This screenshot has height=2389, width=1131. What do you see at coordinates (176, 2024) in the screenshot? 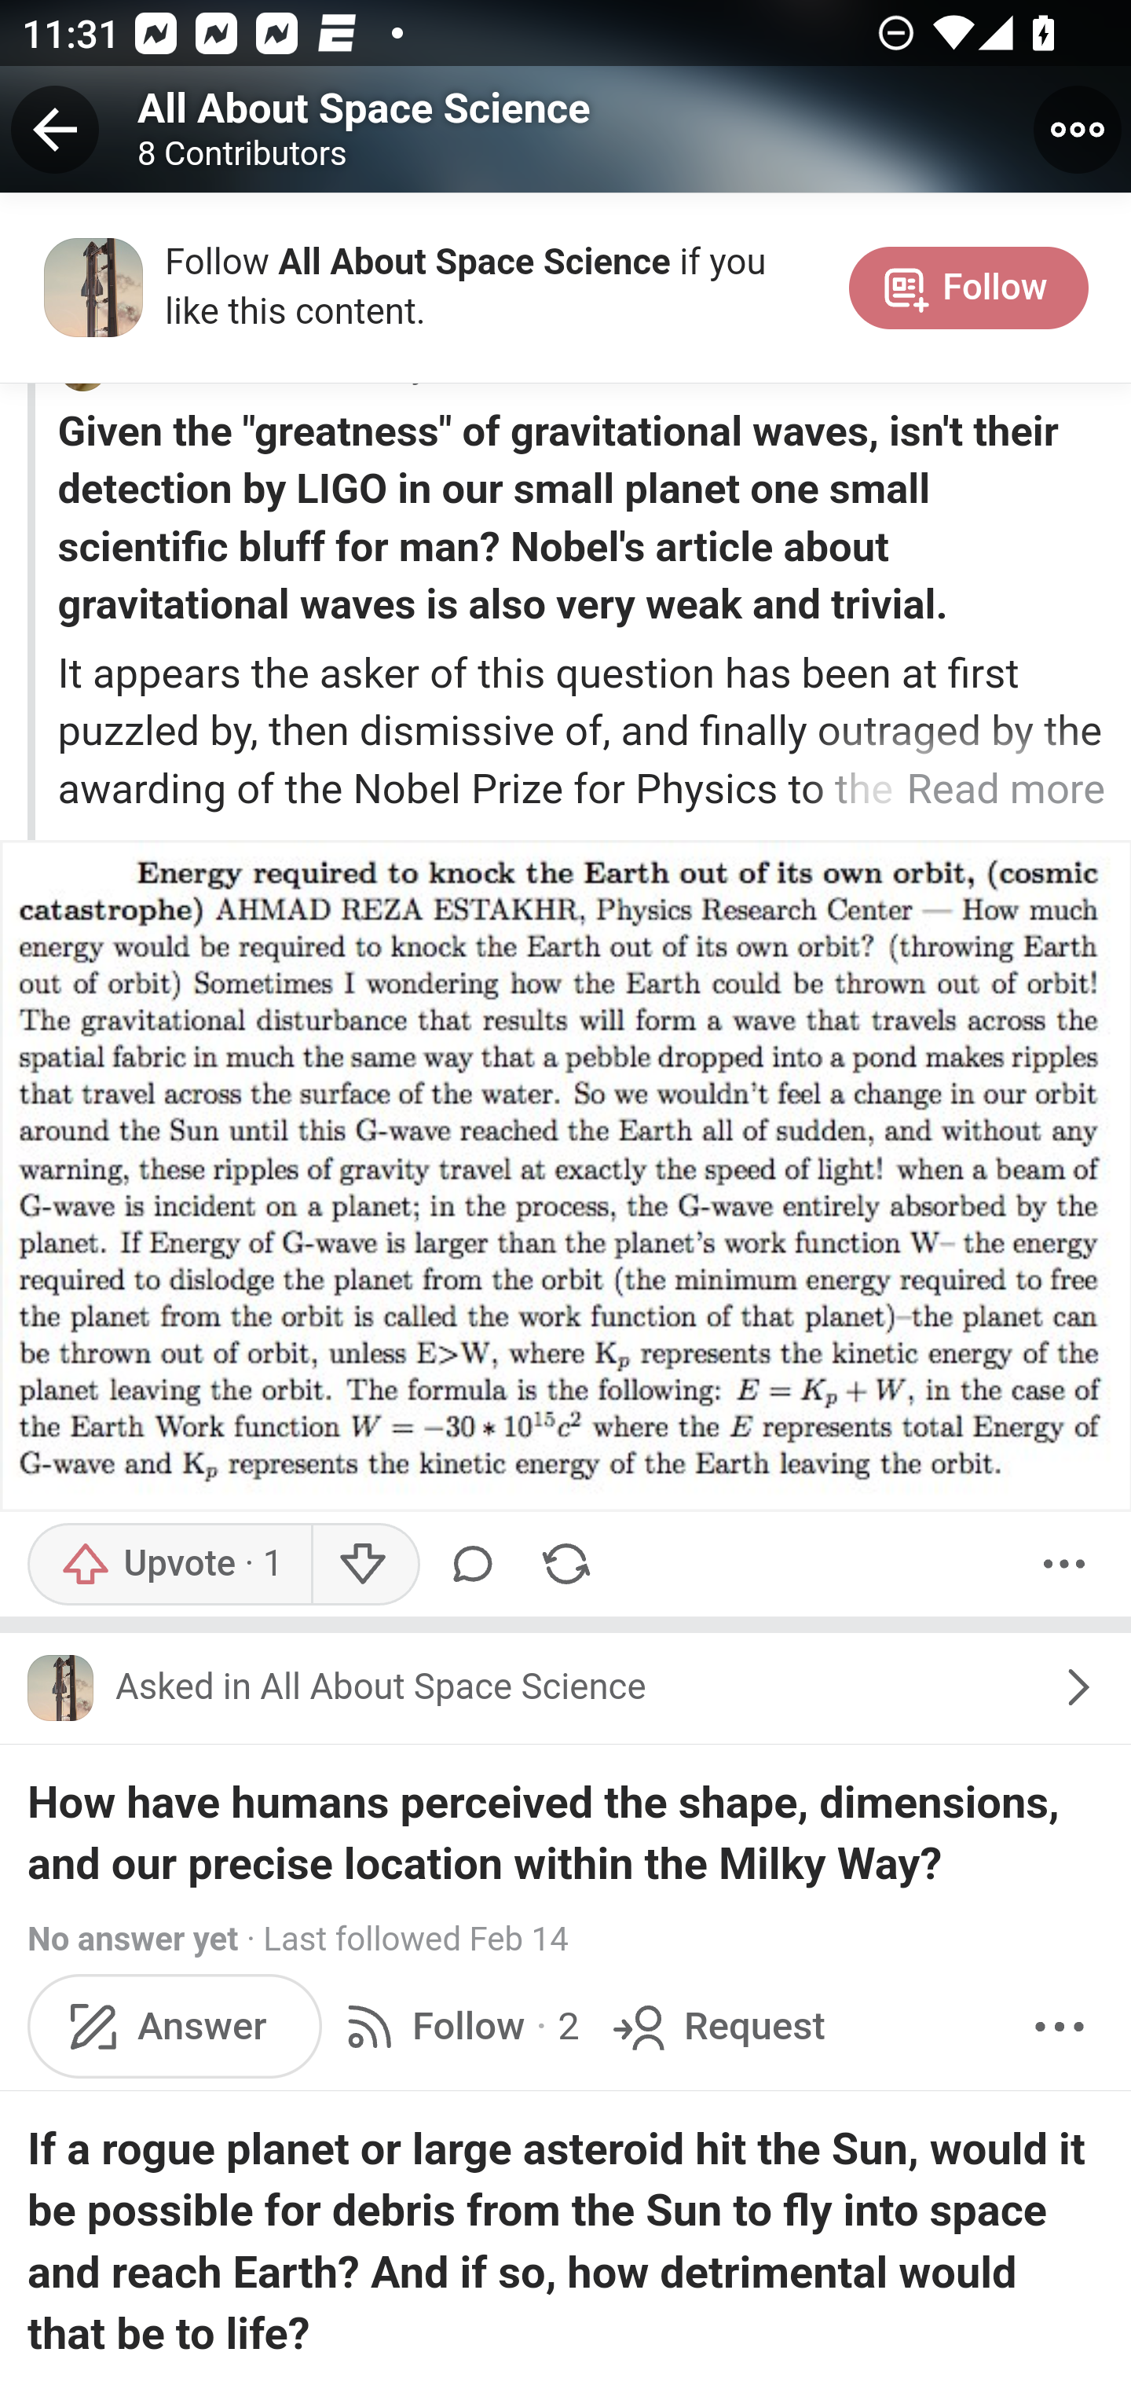
I see `Answer` at bounding box center [176, 2024].